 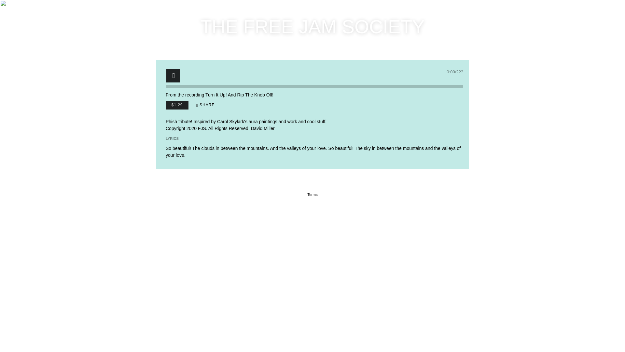 I want to click on Share So Beautiful! 24, so click(x=206, y=105).